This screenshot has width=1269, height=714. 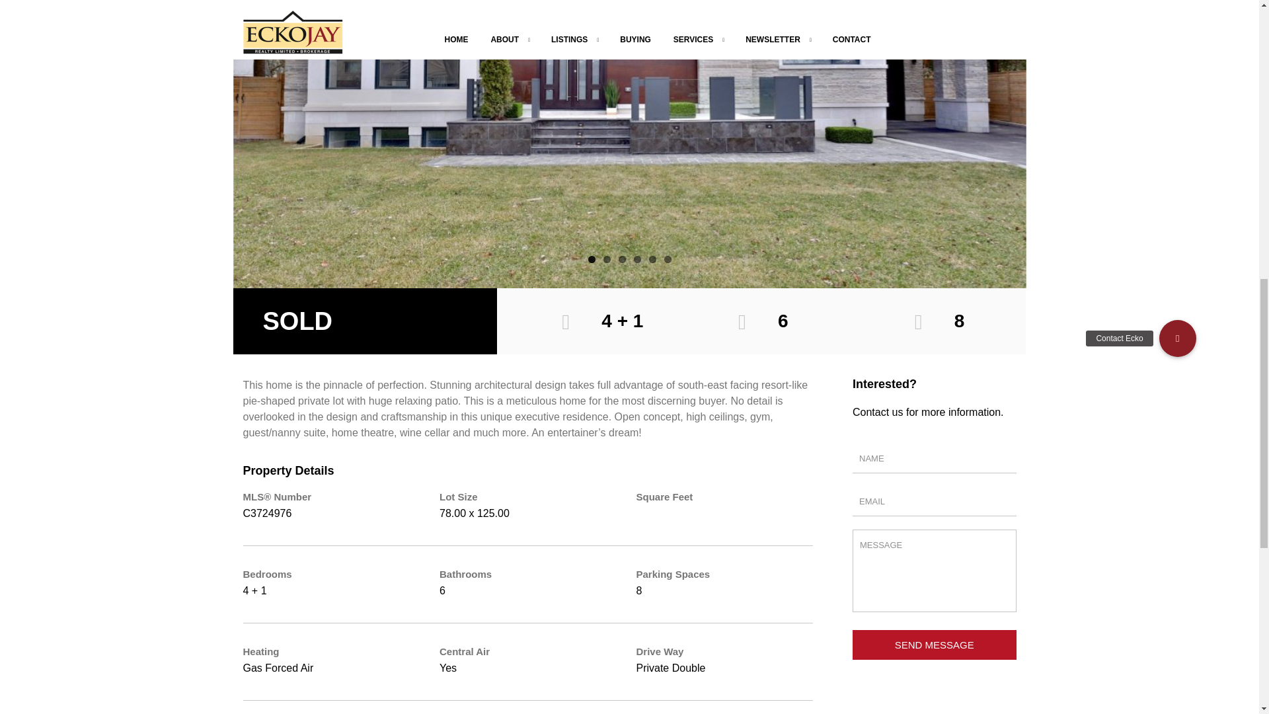 What do you see at coordinates (607, 259) in the screenshot?
I see `2` at bounding box center [607, 259].